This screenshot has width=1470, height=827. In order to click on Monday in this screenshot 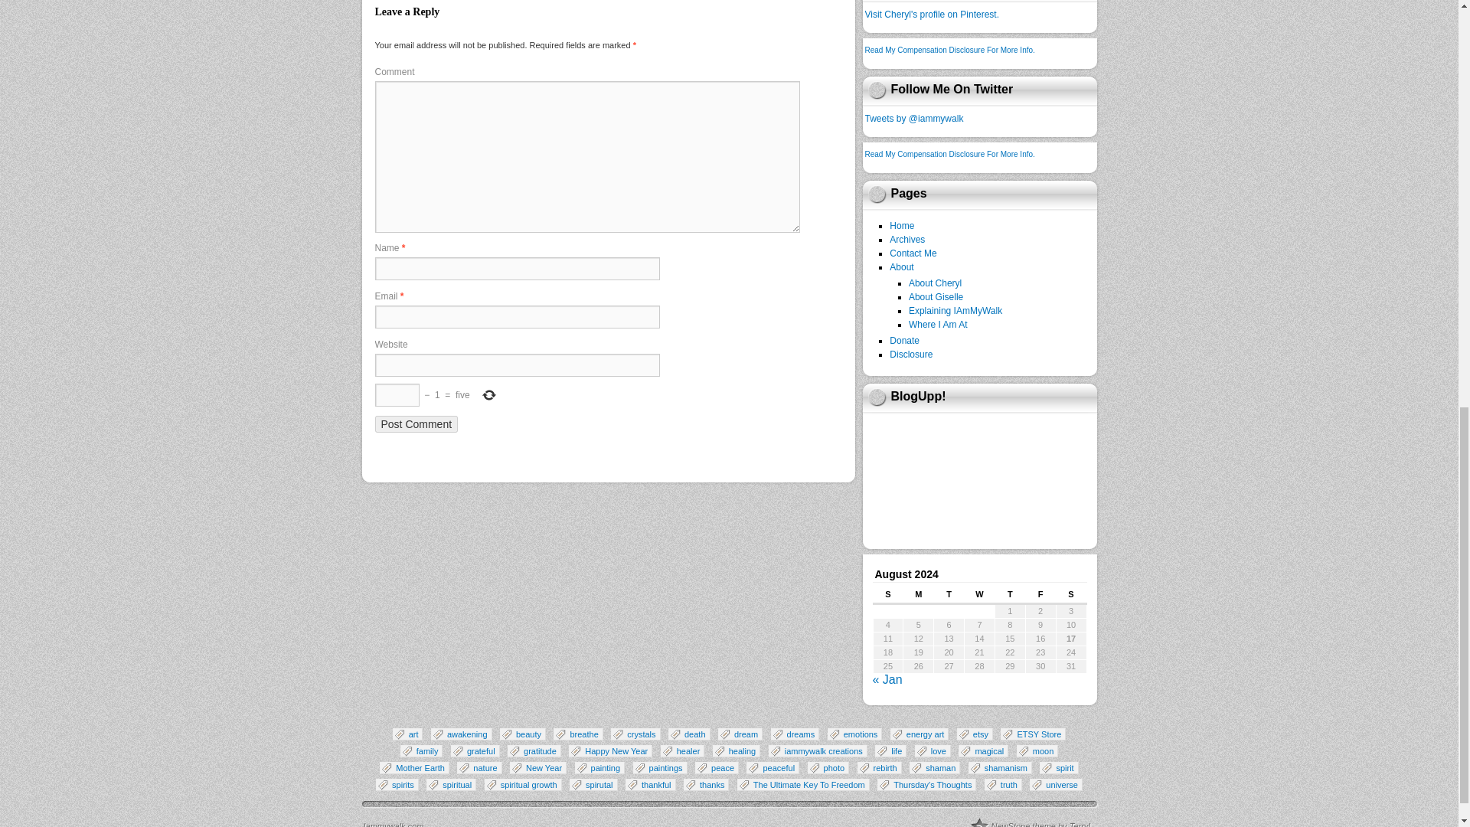, I will do `click(919, 597)`.